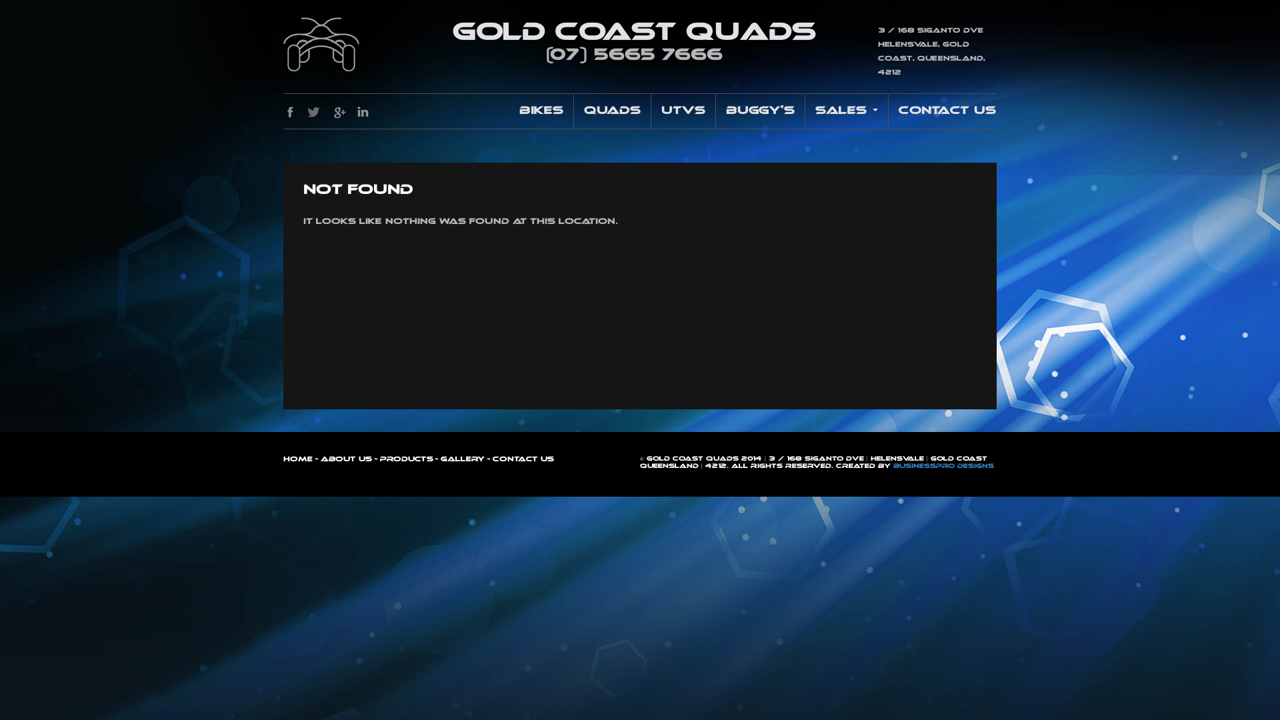 The height and width of the screenshot is (720, 1280). Describe the element at coordinates (405, 459) in the screenshot. I see `Products` at that location.